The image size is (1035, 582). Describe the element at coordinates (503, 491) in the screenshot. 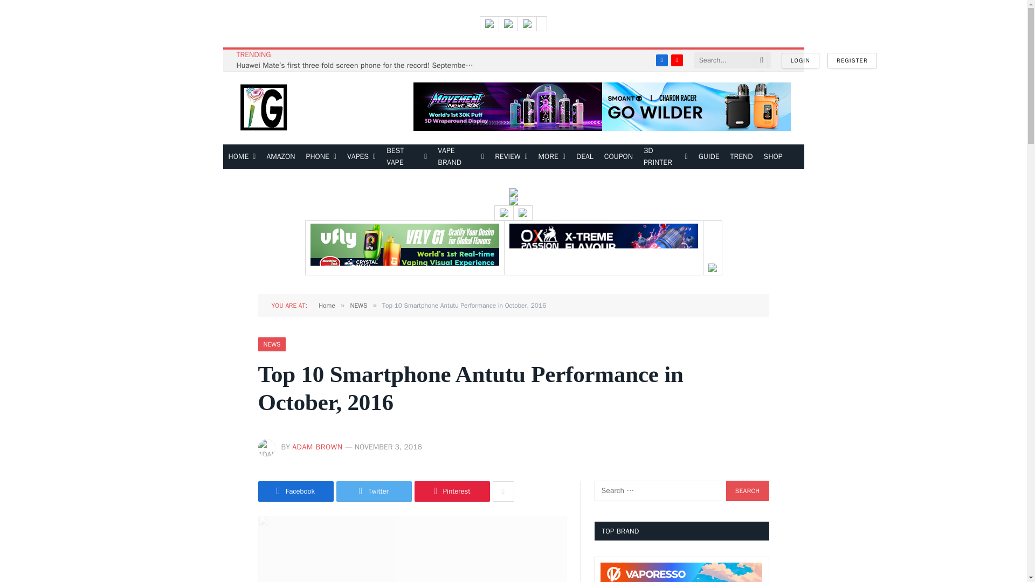

I see `Show More Social Sharing` at that location.